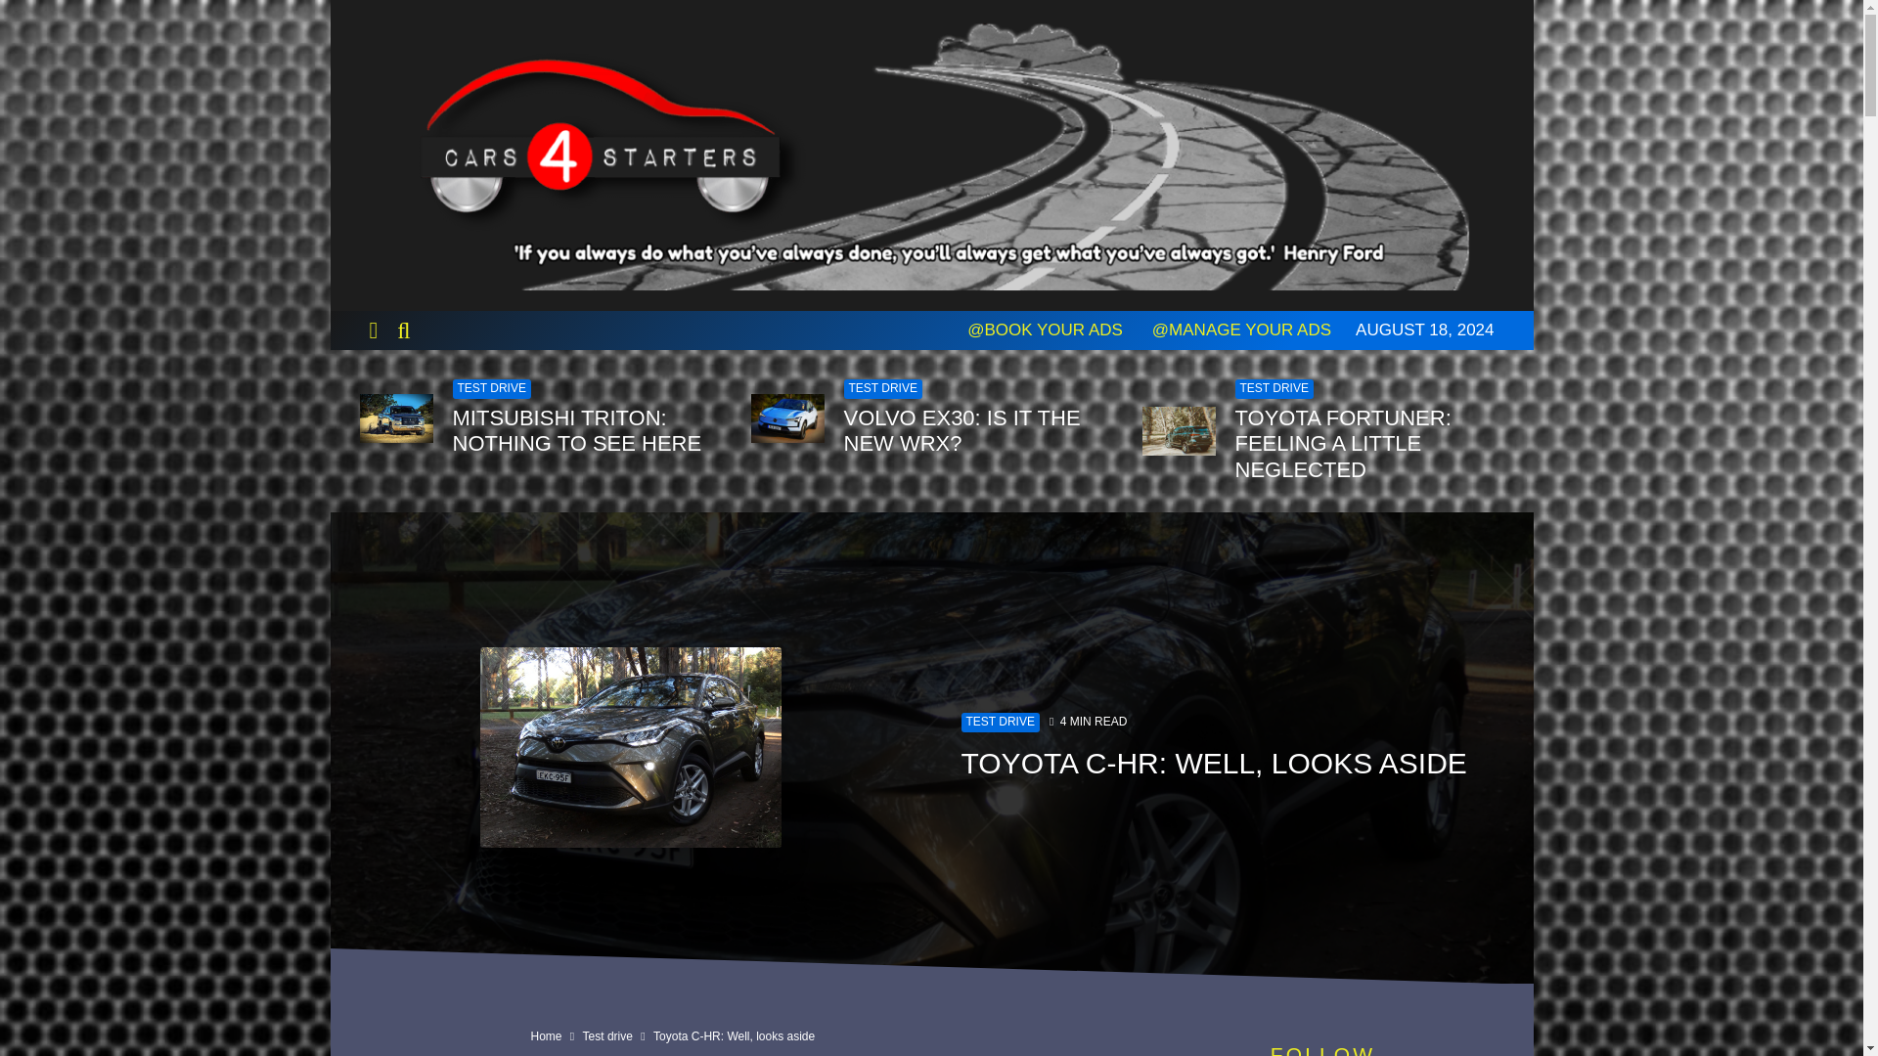  What do you see at coordinates (491, 389) in the screenshot?
I see `TEST DRIVE` at bounding box center [491, 389].